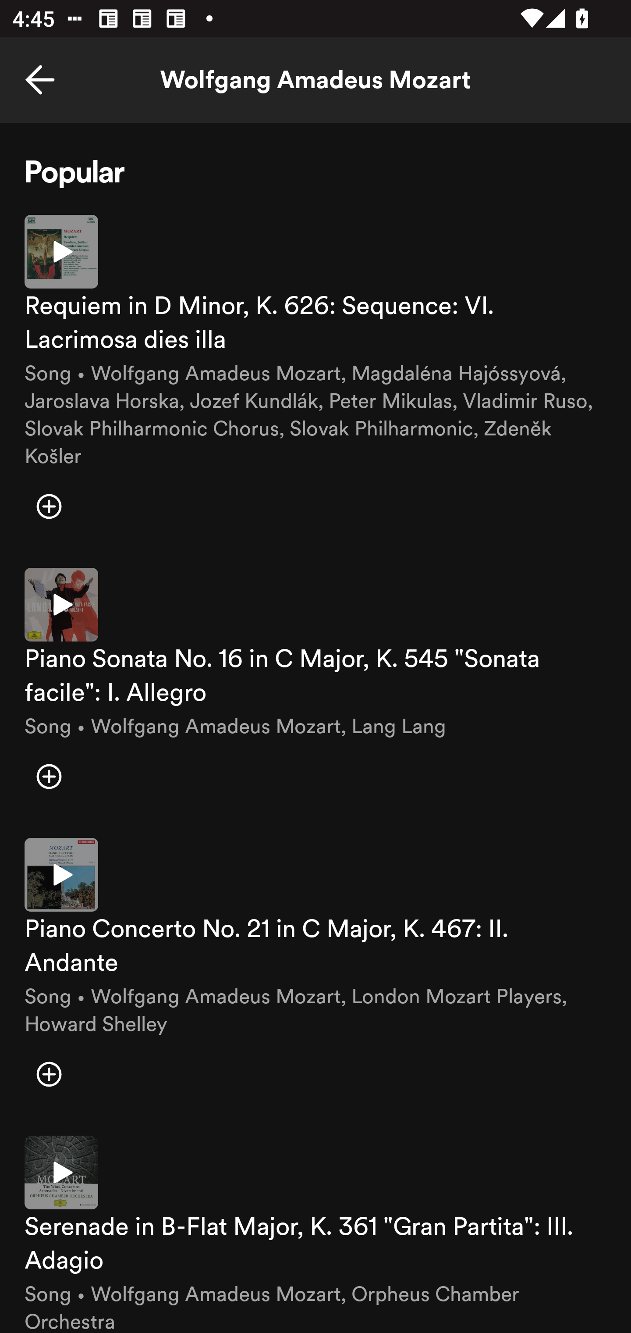 Image resolution: width=631 pixels, height=1333 pixels. What do you see at coordinates (49, 506) in the screenshot?
I see `Add item` at bounding box center [49, 506].